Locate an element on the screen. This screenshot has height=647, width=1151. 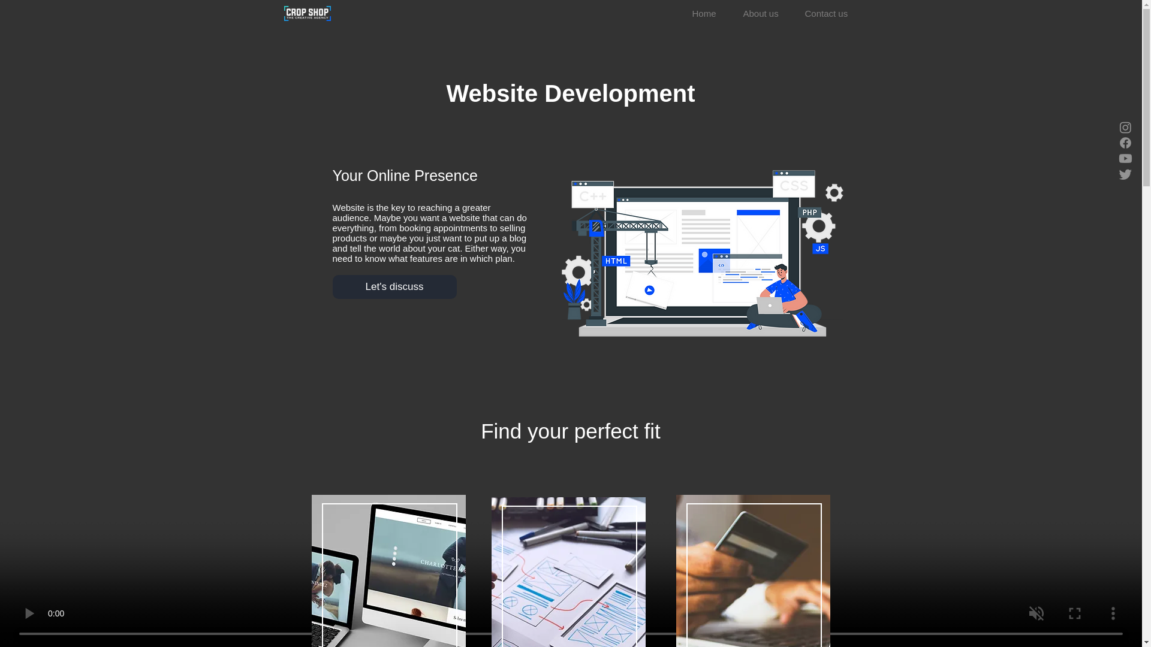
Contact us is located at coordinates (831, 14).